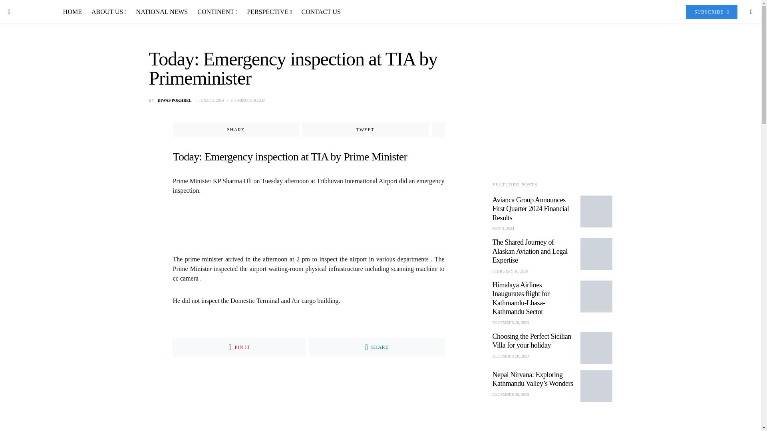 This screenshot has height=431, width=767. I want to click on CONTINENT, so click(217, 12).